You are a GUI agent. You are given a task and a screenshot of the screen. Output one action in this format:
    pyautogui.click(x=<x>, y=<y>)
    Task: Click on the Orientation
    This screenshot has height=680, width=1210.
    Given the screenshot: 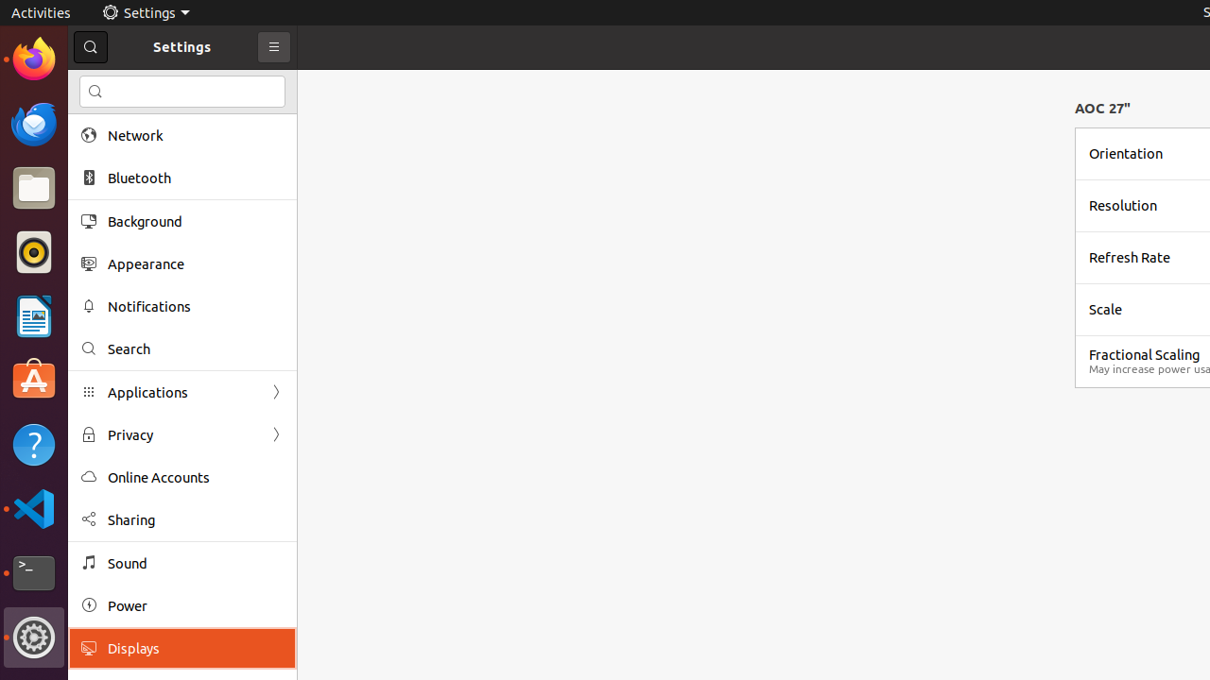 What is the action you would take?
    pyautogui.click(x=1126, y=153)
    